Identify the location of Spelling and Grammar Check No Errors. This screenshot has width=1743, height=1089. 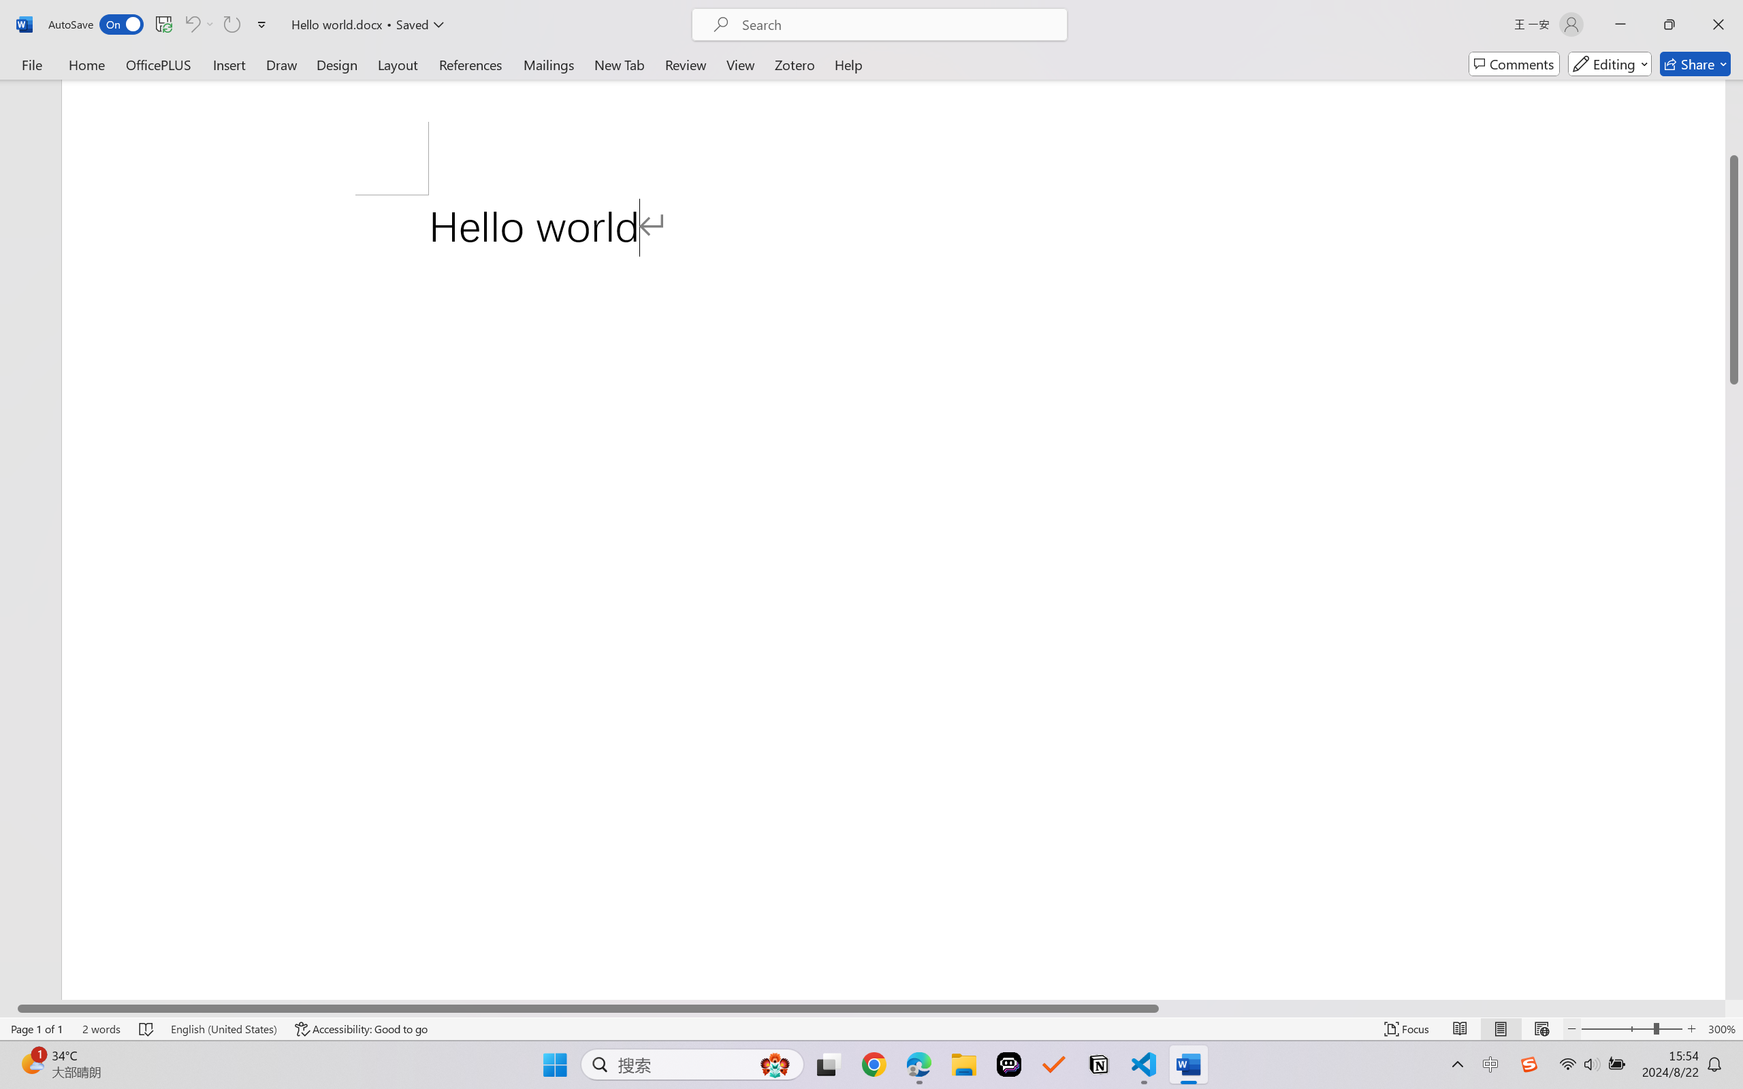
(147, 1029).